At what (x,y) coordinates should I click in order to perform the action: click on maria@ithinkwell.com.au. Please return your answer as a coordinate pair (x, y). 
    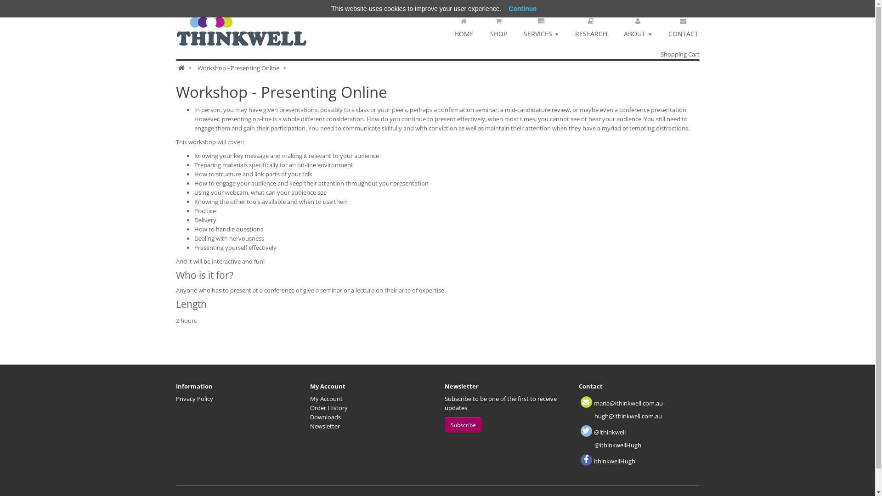
    Looking at the image, I should click on (628, 403).